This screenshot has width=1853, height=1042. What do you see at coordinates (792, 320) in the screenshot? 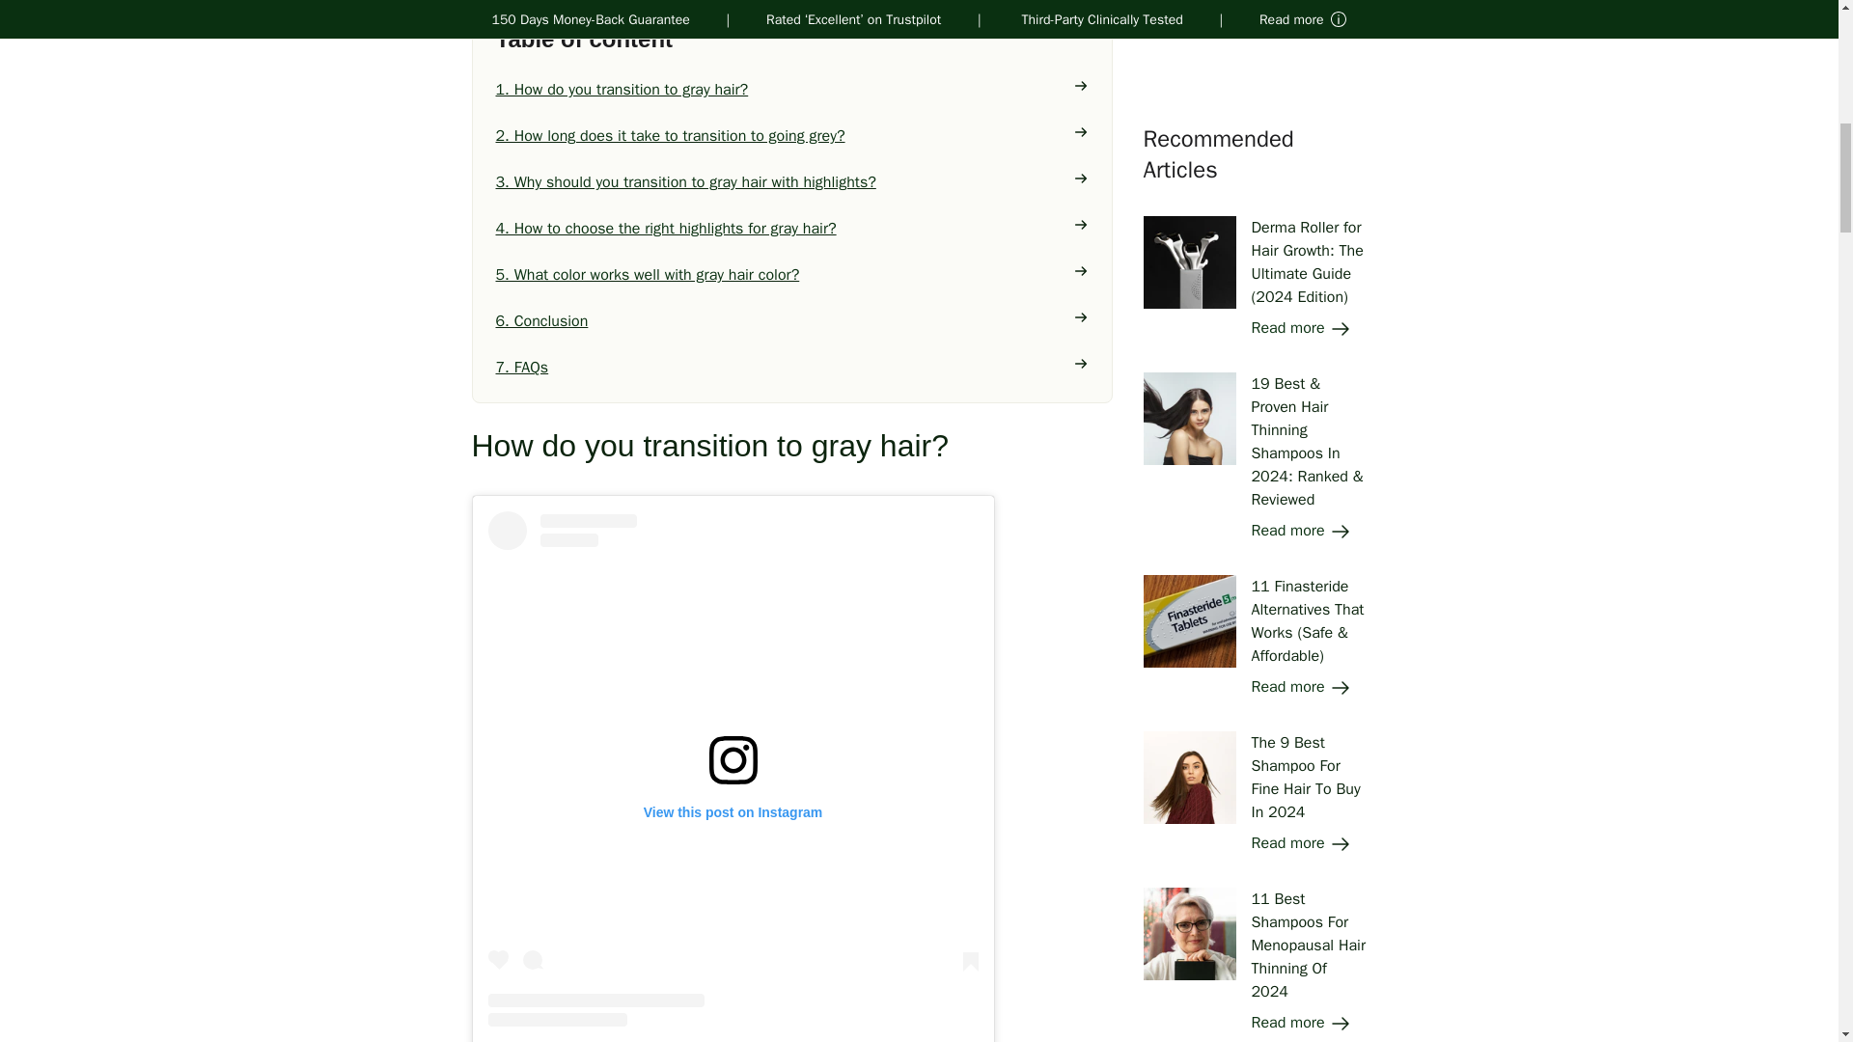
I see `6. Conclusion` at bounding box center [792, 320].